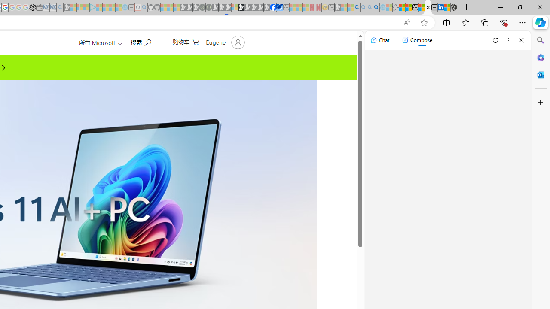 Image resolution: width=550 pixels, height=309 pixels. I want to click on Cheap Car Rentals - Save70.com - Sleeping, so click(53, 8).